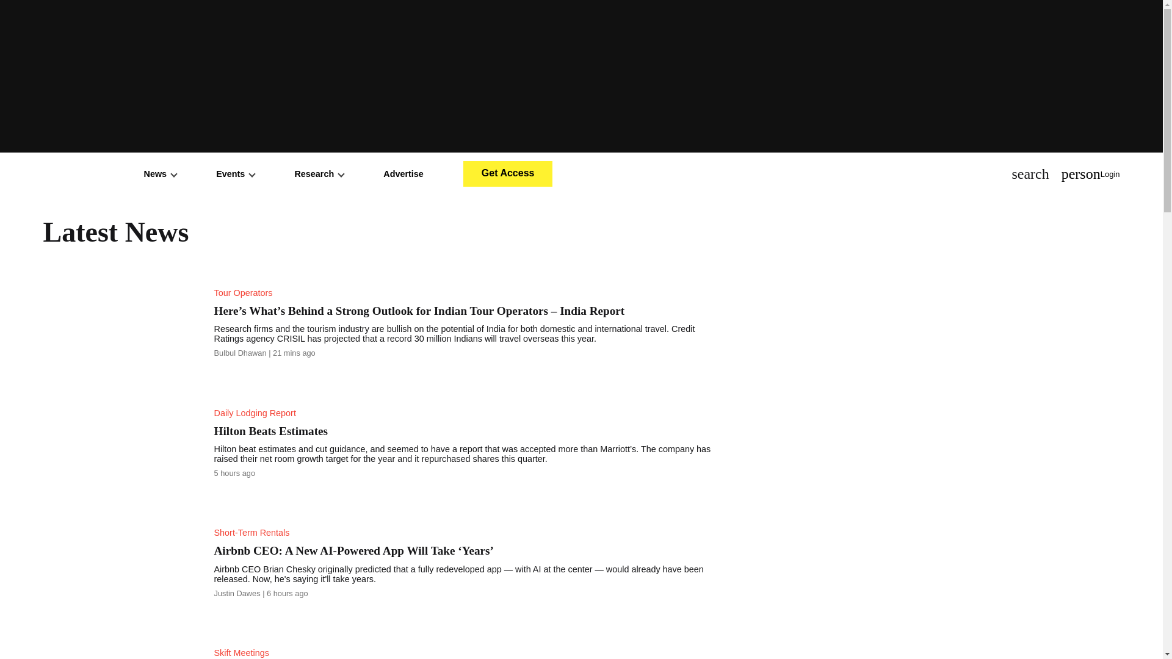  I want to click on Research, so click(319, 173).